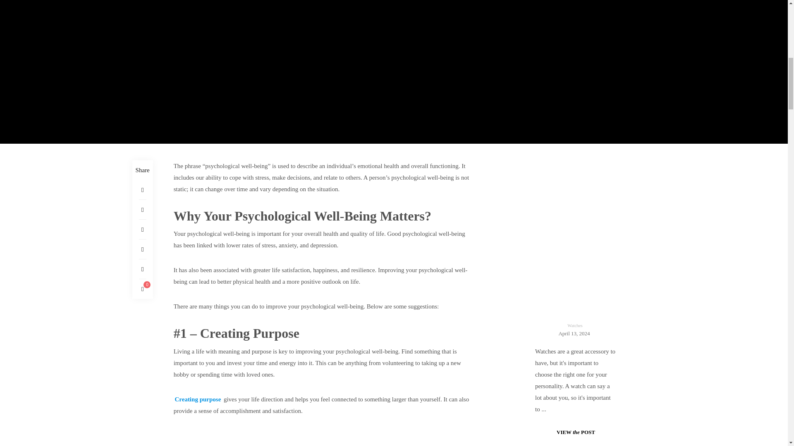 Image resolution: width=794 pixels, height=446 pixels. I want to click on Like this, so click(142, 289).